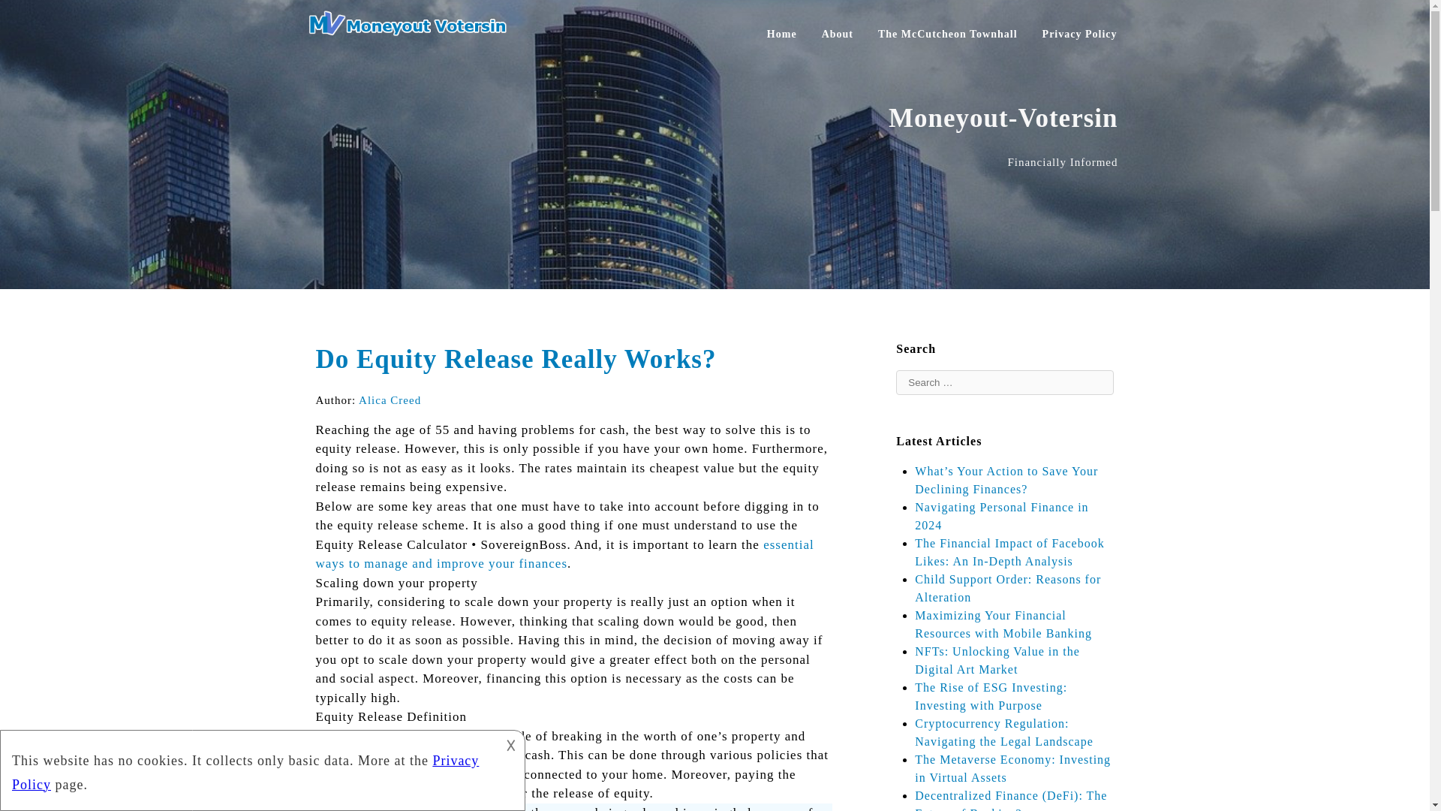 Image resolution: width=1441 pixels, height=811 pixels. I want to click on Do Equity Release Really Works?, so click(516, 359).